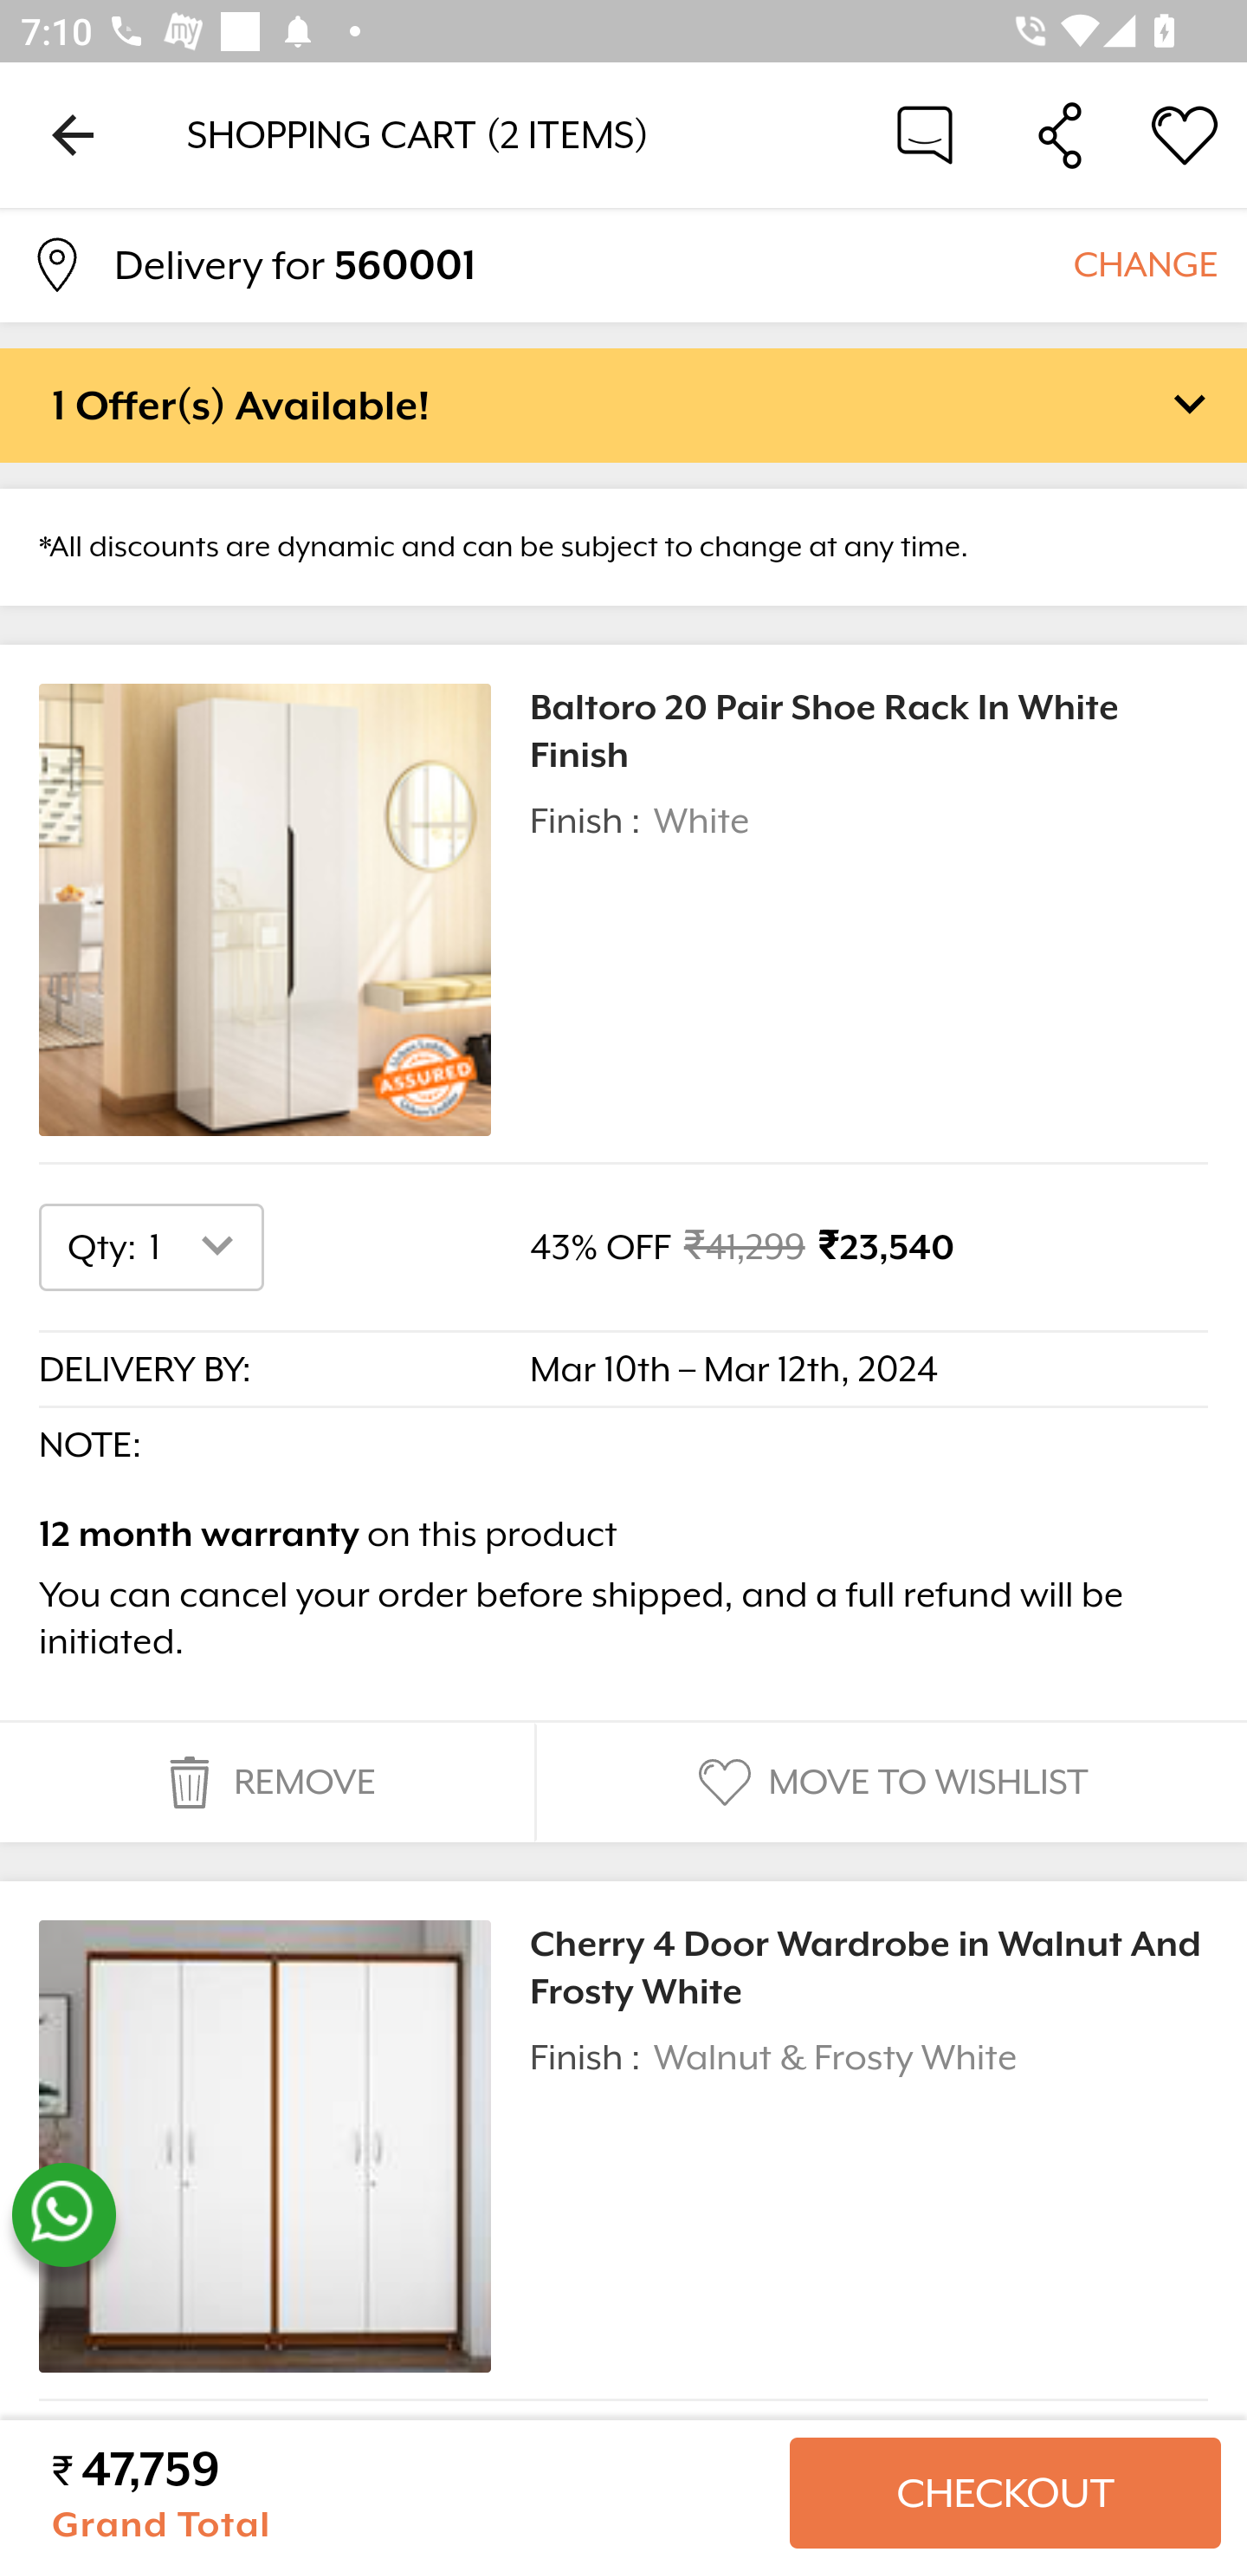 The width and height of the screenshot is (1247, 2565). I want to click on Navigate up, so click(73, 134).